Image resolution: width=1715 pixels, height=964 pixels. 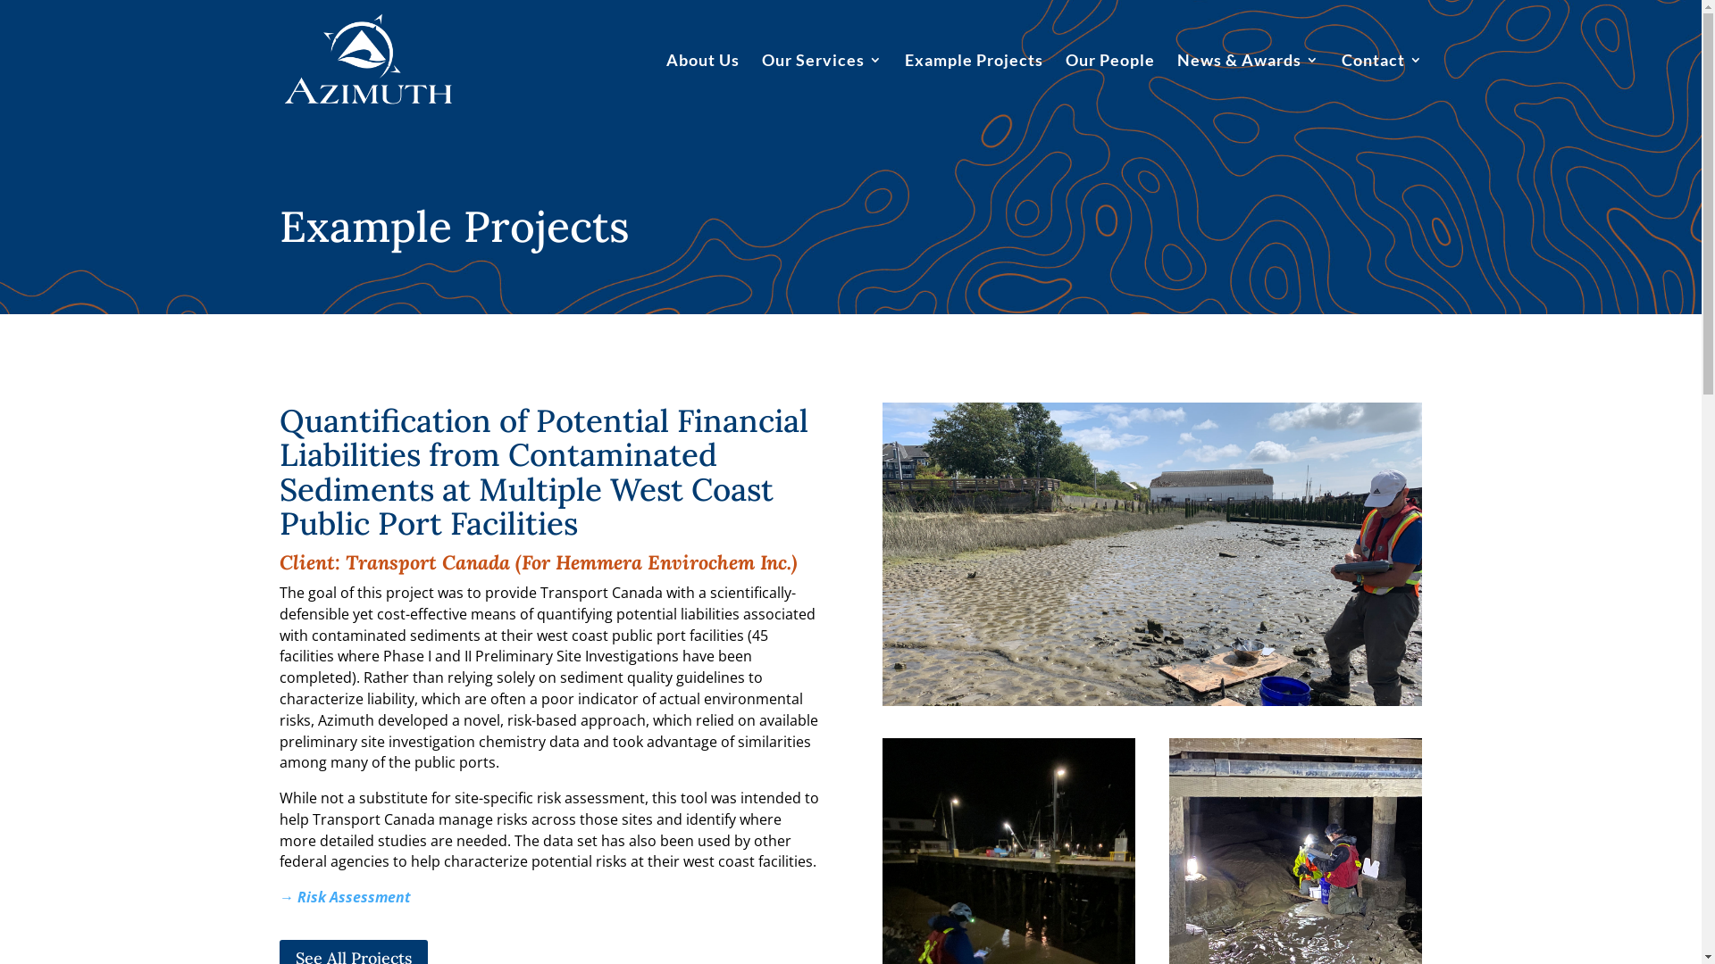 What do you see at coordinates (822, 87) in the screenshot?
I see `Our Services` at bounding box center [822, 87].